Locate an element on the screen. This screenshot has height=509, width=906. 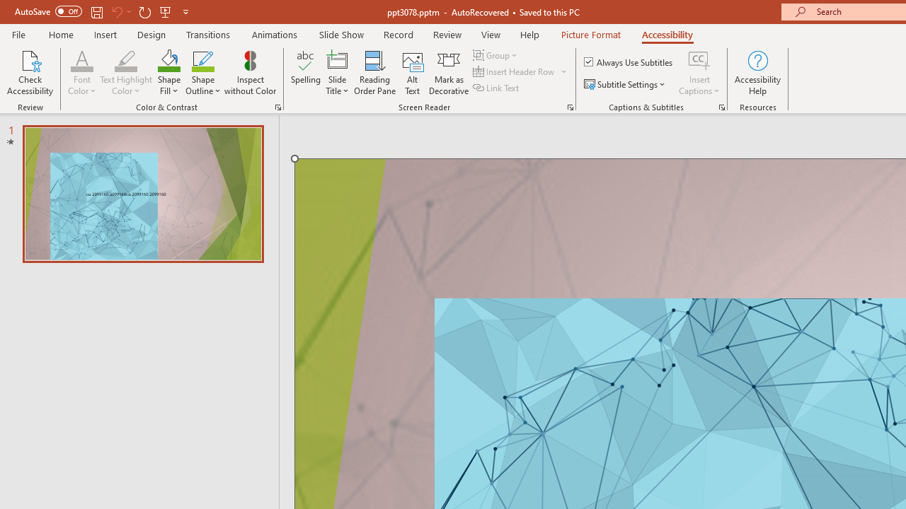
Subtitle Settings is located at coordinates (626, 85).